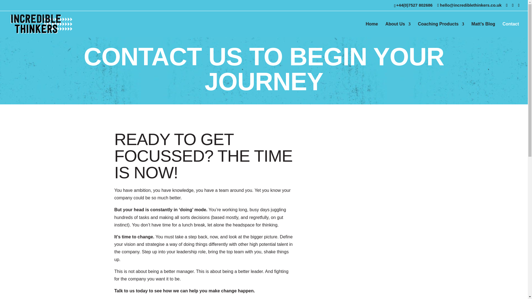  What do you see at coordinates (510, 29) in the screenshot?
I see `Contact` at bounding box center [510, 29].